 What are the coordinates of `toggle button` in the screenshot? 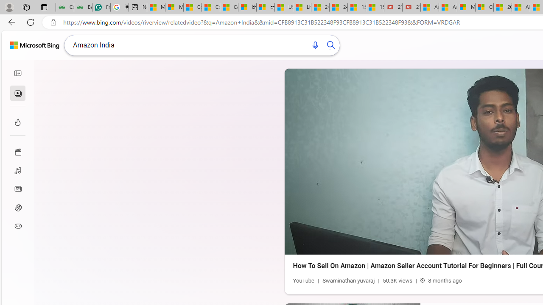 It's located at (18, 73).